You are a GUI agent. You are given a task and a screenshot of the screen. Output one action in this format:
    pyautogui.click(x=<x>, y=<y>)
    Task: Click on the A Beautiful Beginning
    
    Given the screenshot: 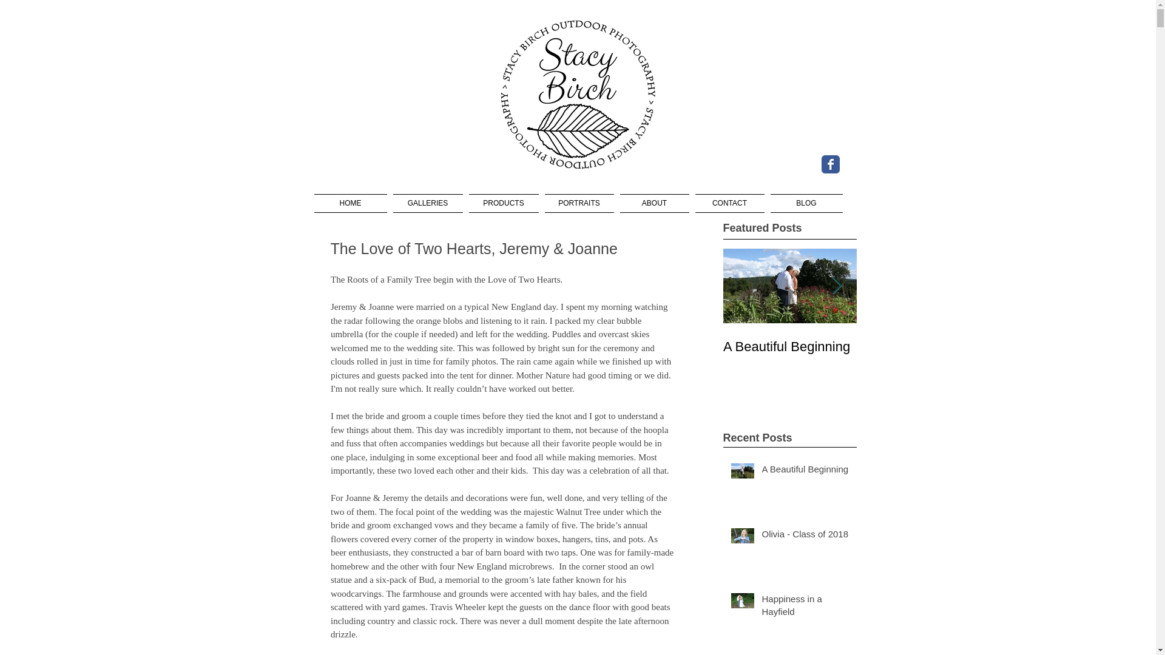 What is the action you would take?
    pyautogui.click(x=790, y=347)
    